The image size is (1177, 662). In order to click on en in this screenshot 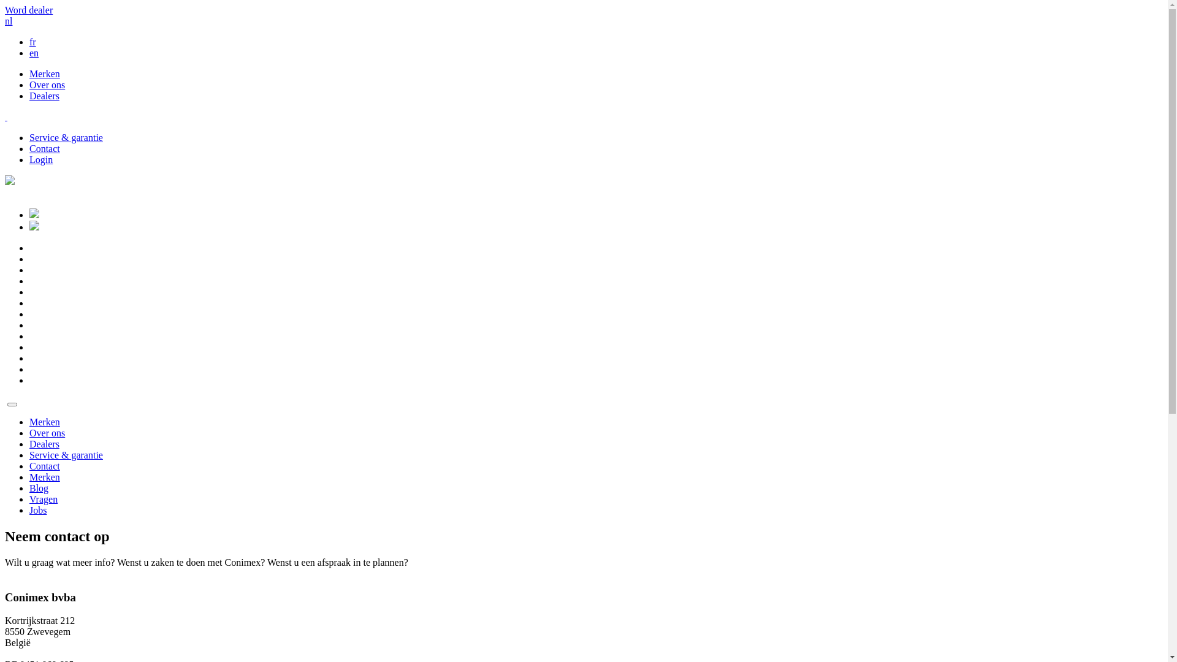, I will do `click(34, 53)`.